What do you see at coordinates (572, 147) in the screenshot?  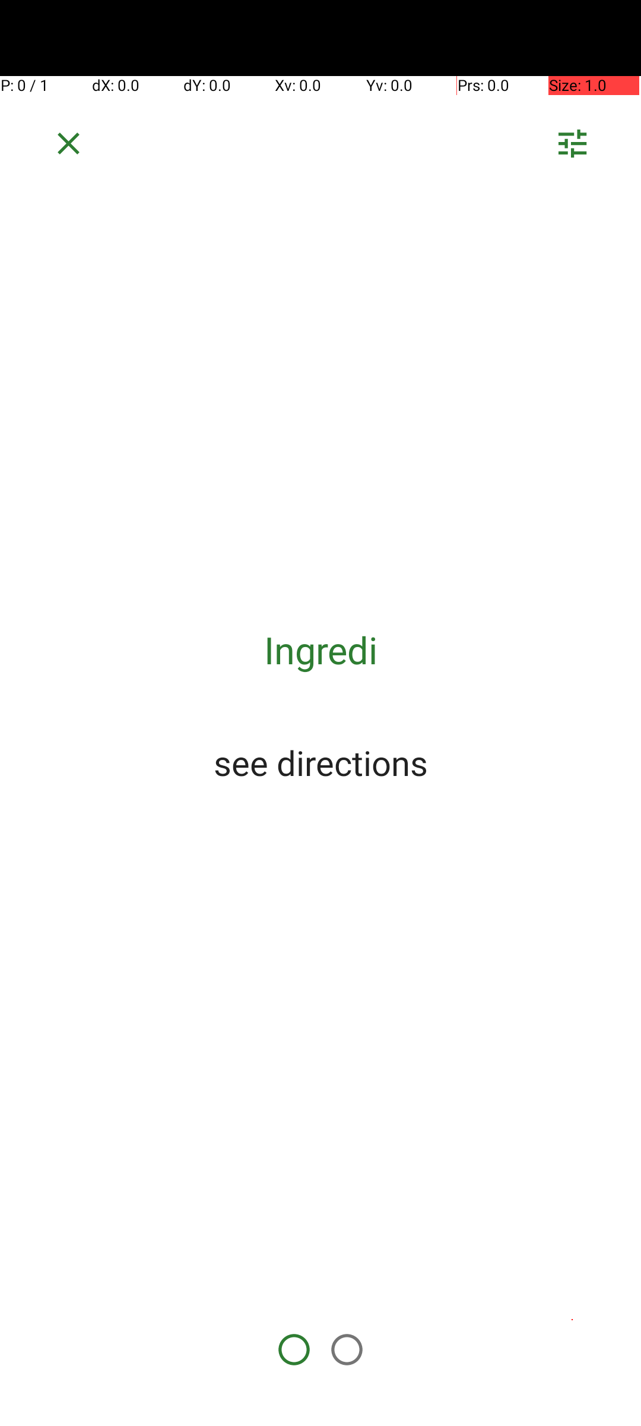 I see `Adjust ingredients` at bounding box center [572, 147].